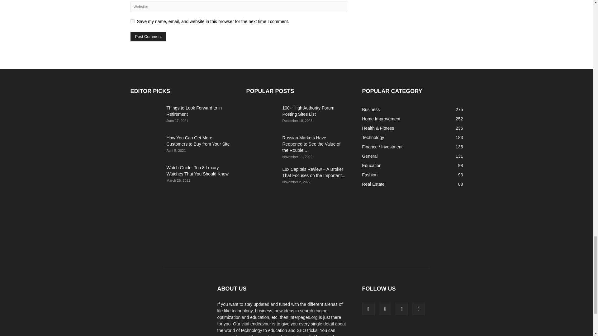  I want to click on yes, so click(132, 21).